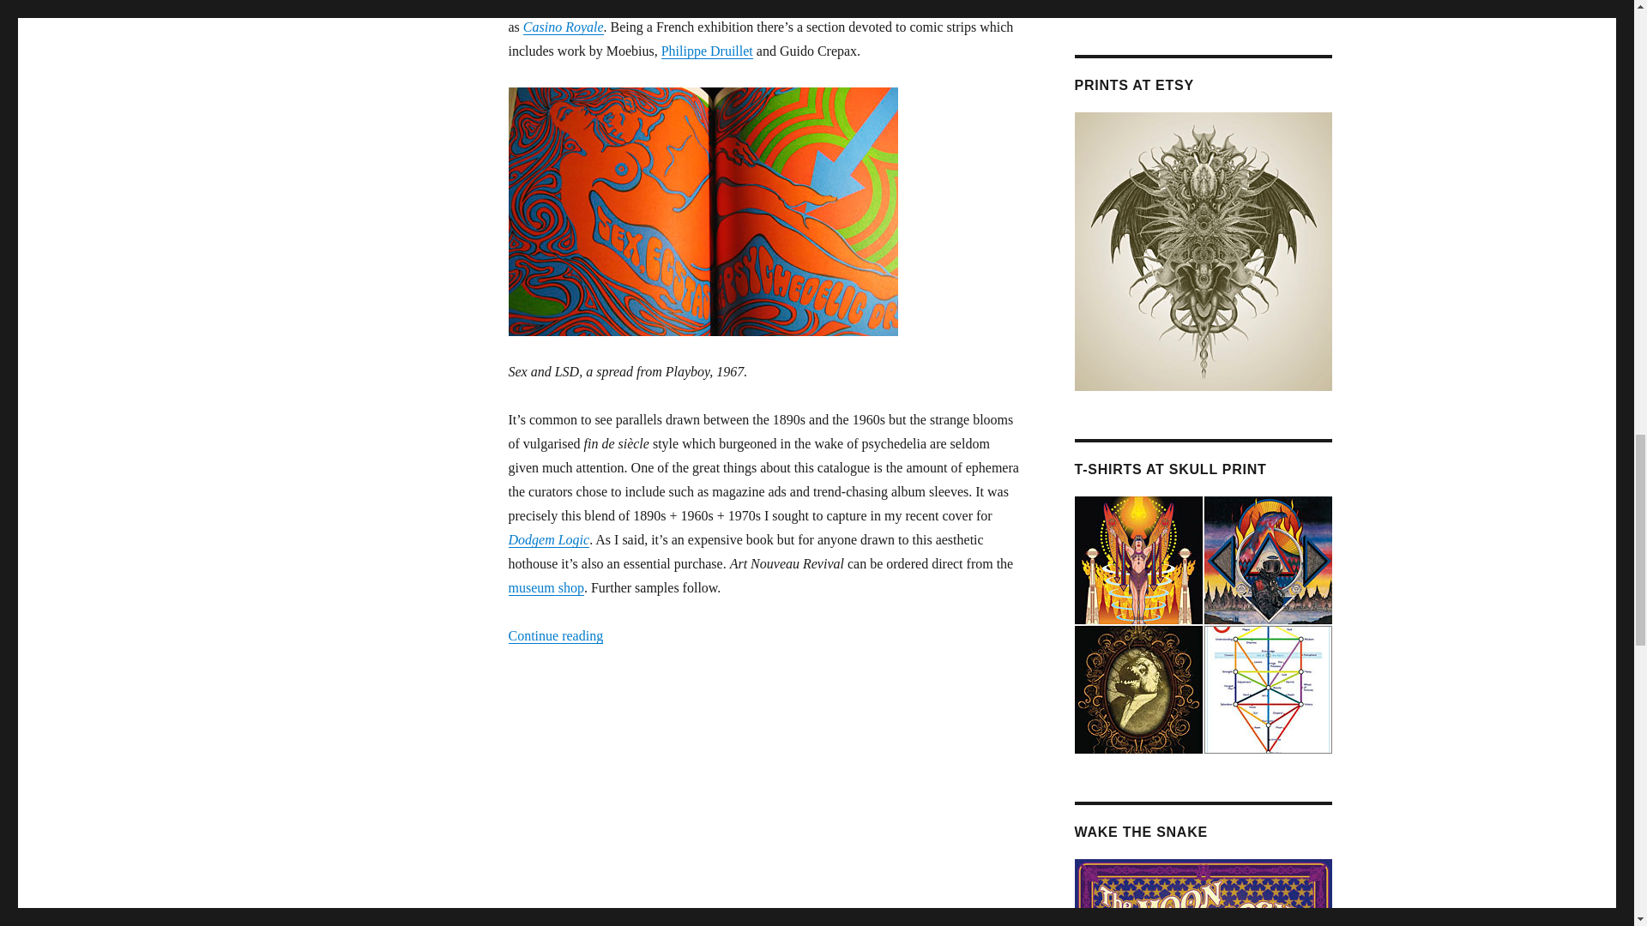 Image resolution: width=1647 pixels, height=926 pixels. Describe the element at coordinates (545, 588) in the screenshot. I see `museum shop` at that location.